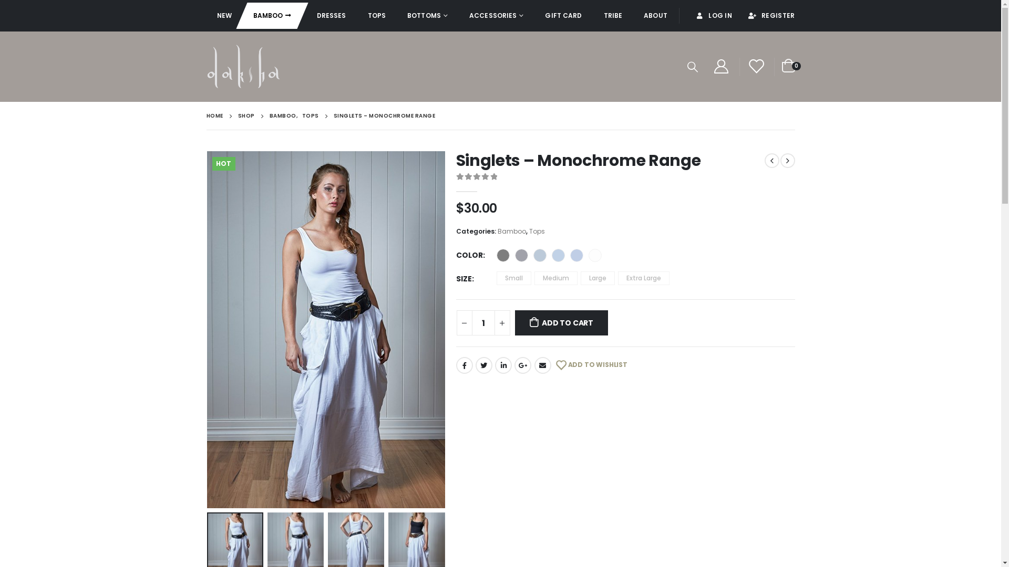 This screenshot has height=567, width=1009. I want to click on BAMBOO, so click(283, 116).